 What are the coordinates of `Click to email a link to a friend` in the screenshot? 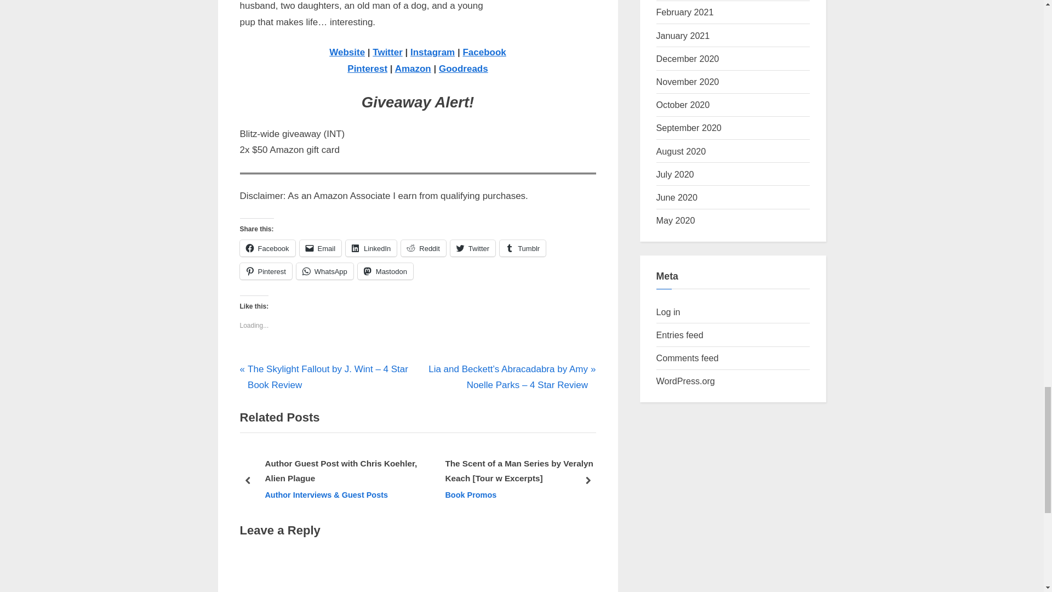 It's located at (321, 248).